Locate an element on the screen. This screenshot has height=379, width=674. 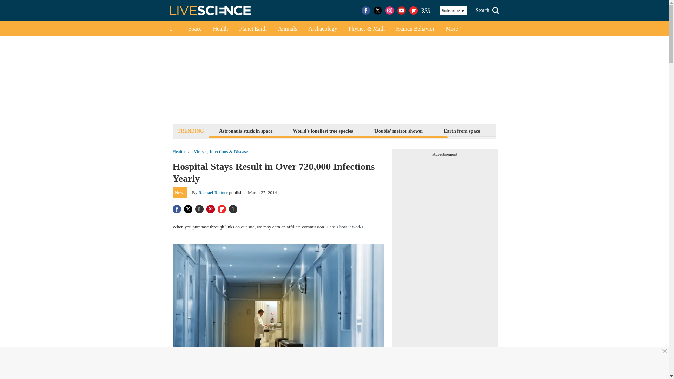
Human Behavior is located at coordinates (415, 29).